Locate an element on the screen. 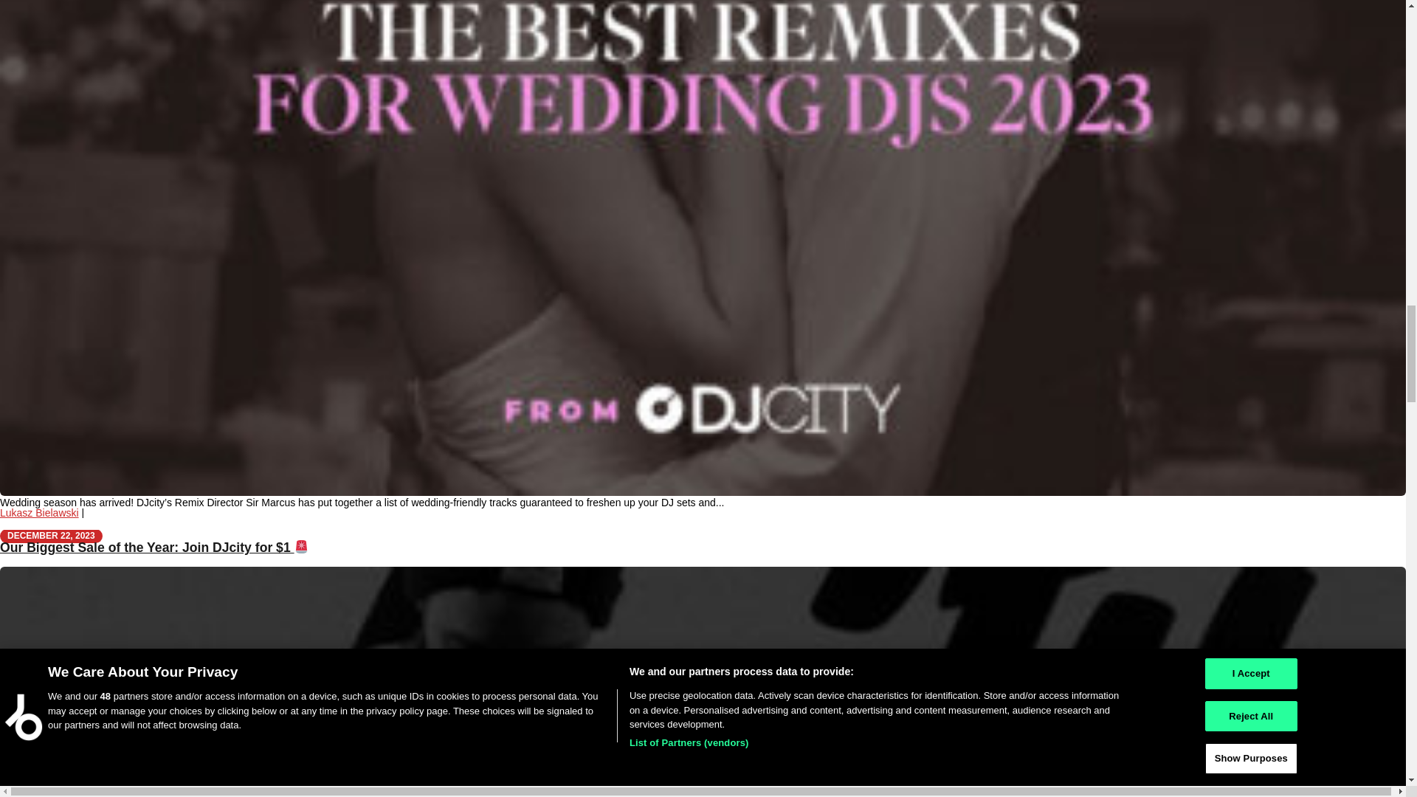 This screenshot has height=797, width=1417. Lukasz Bielawski is located at coordinates (40, 512).